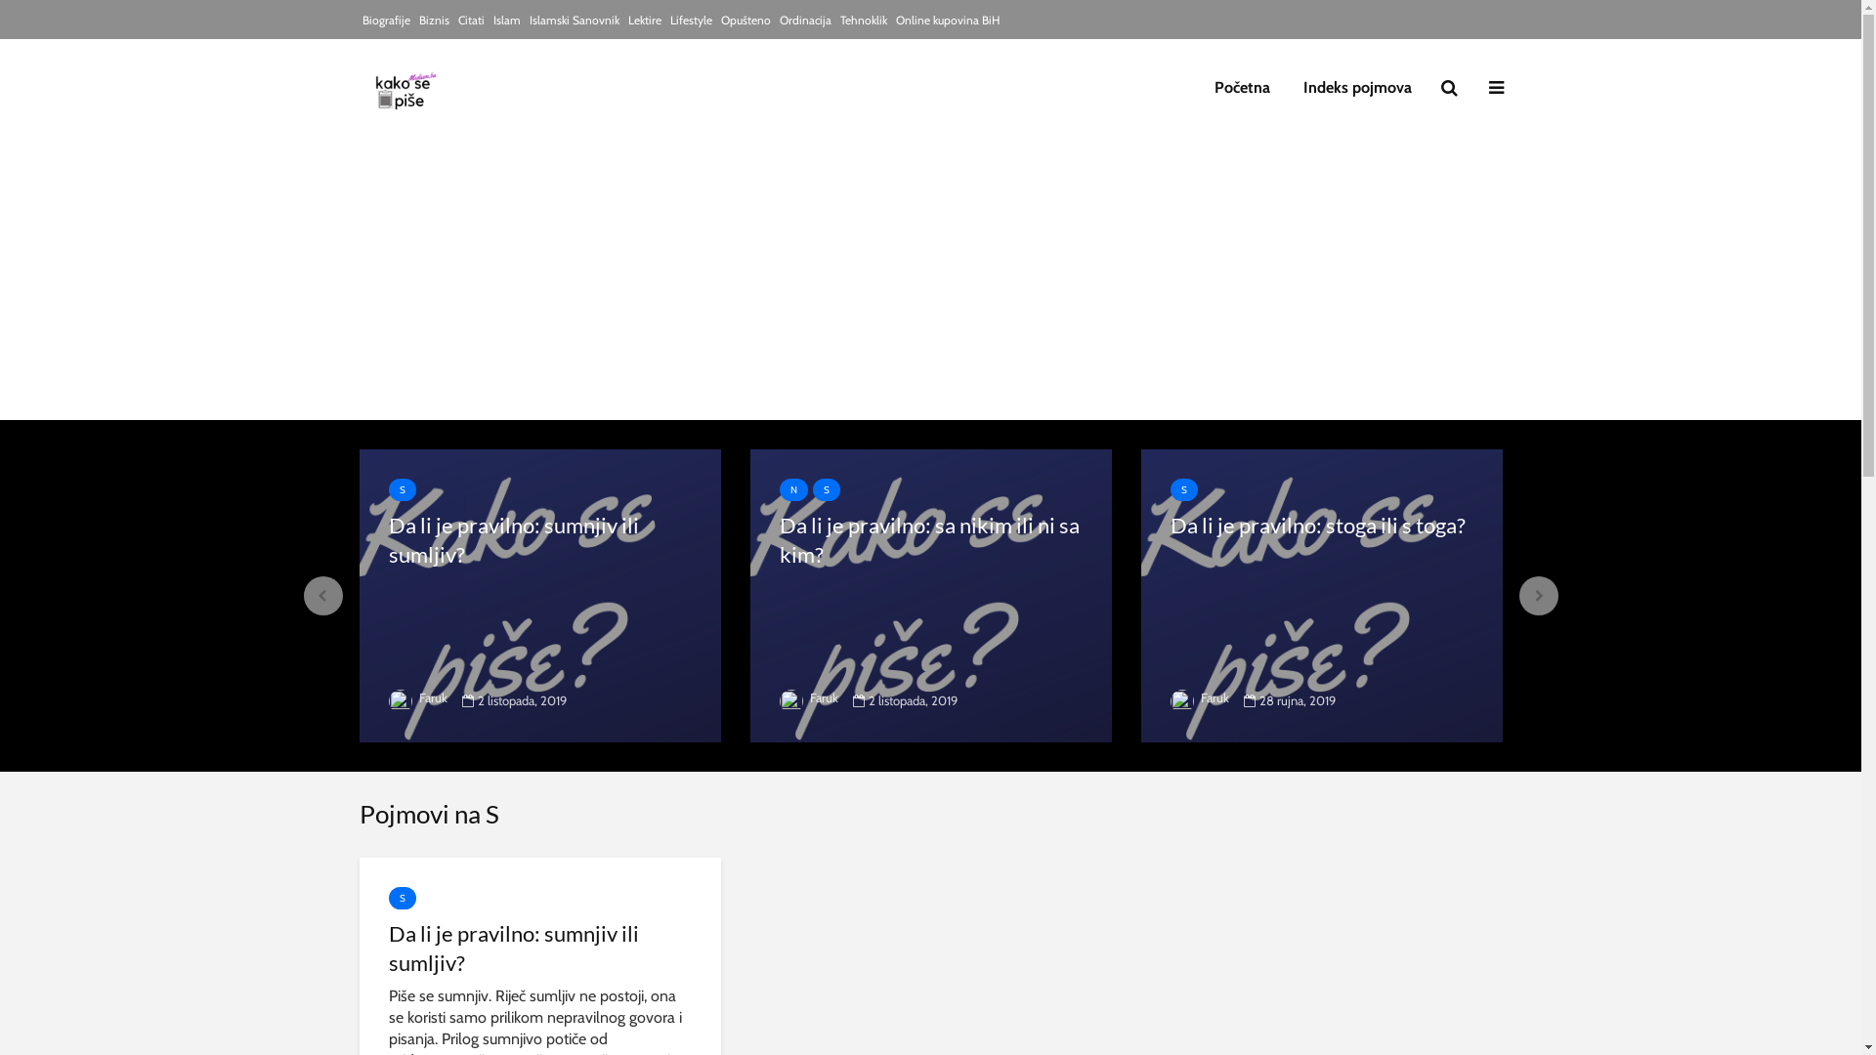  Describe the element at coordinates (385, 21) in the screenshot. I see `Biografije` at that location.